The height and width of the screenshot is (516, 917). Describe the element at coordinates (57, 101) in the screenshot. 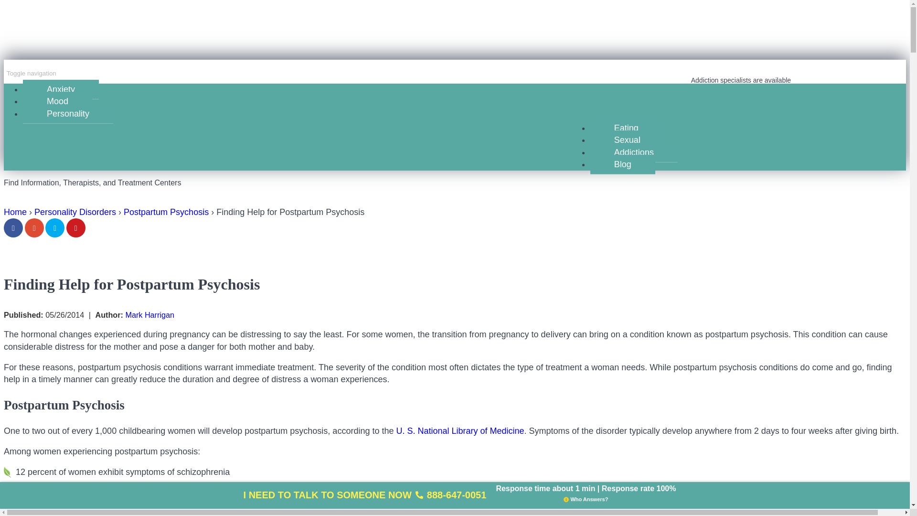

I see `Mood` at that location.